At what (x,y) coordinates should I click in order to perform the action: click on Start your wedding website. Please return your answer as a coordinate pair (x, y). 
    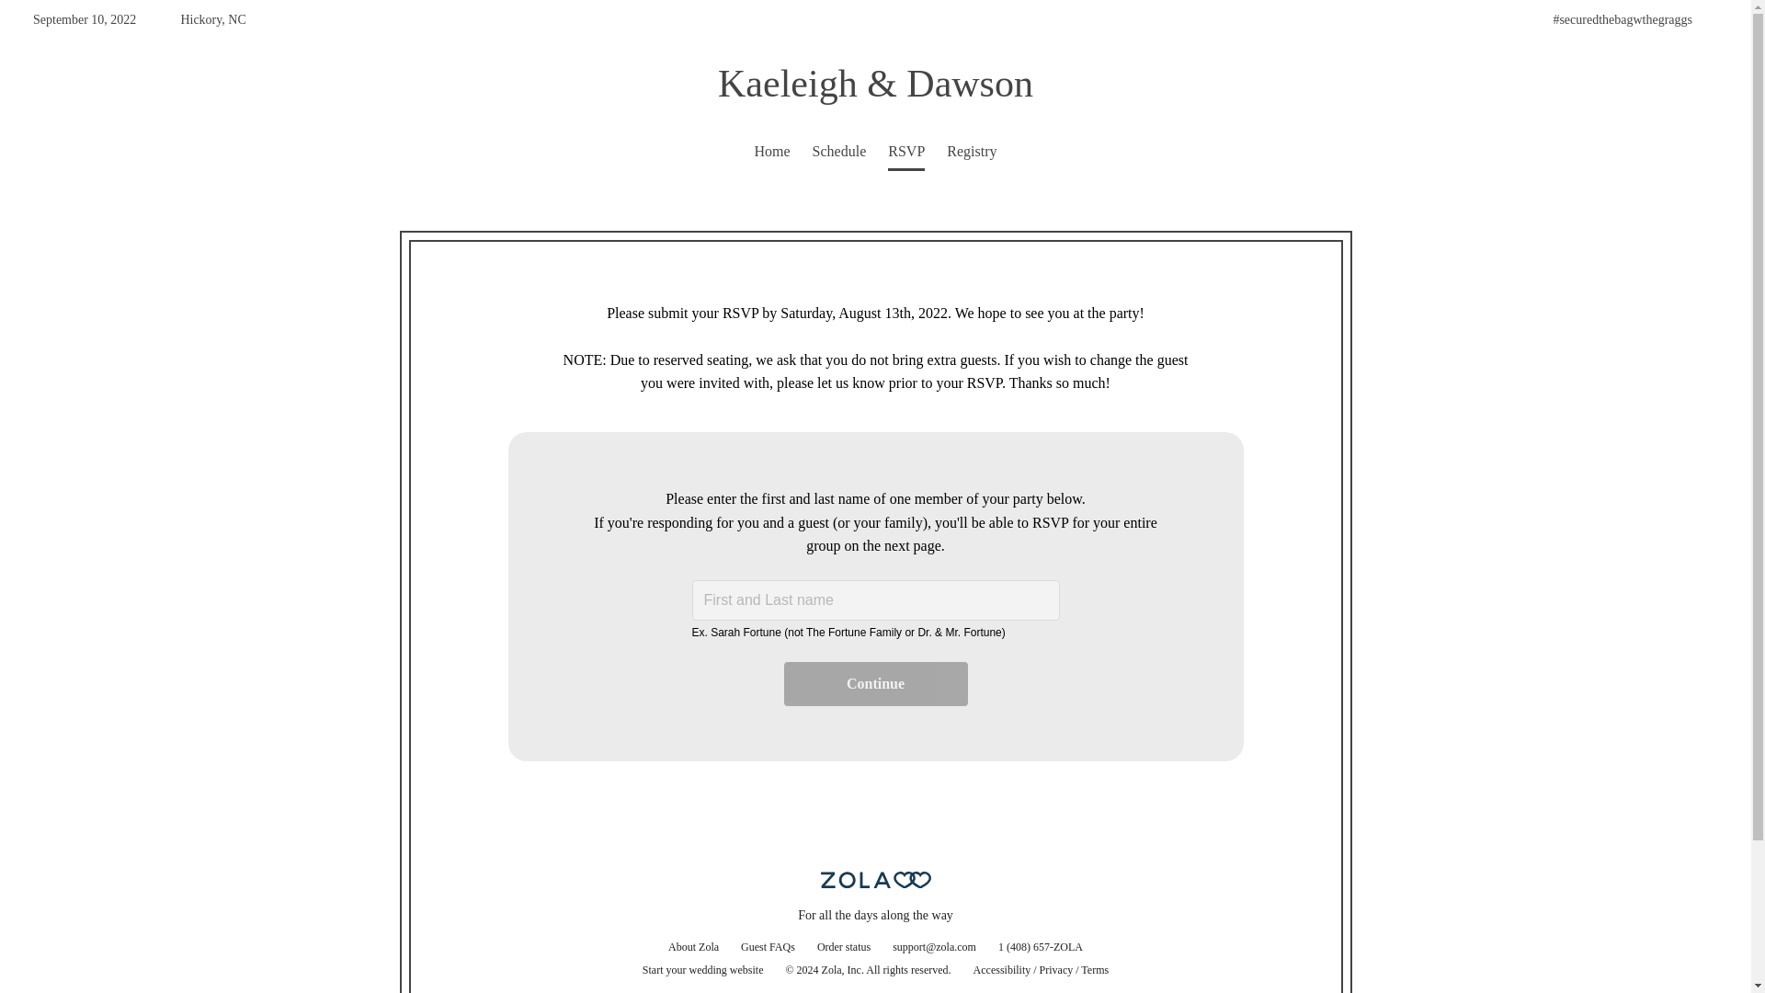
    Looking at the image, I should click on (702, 969).